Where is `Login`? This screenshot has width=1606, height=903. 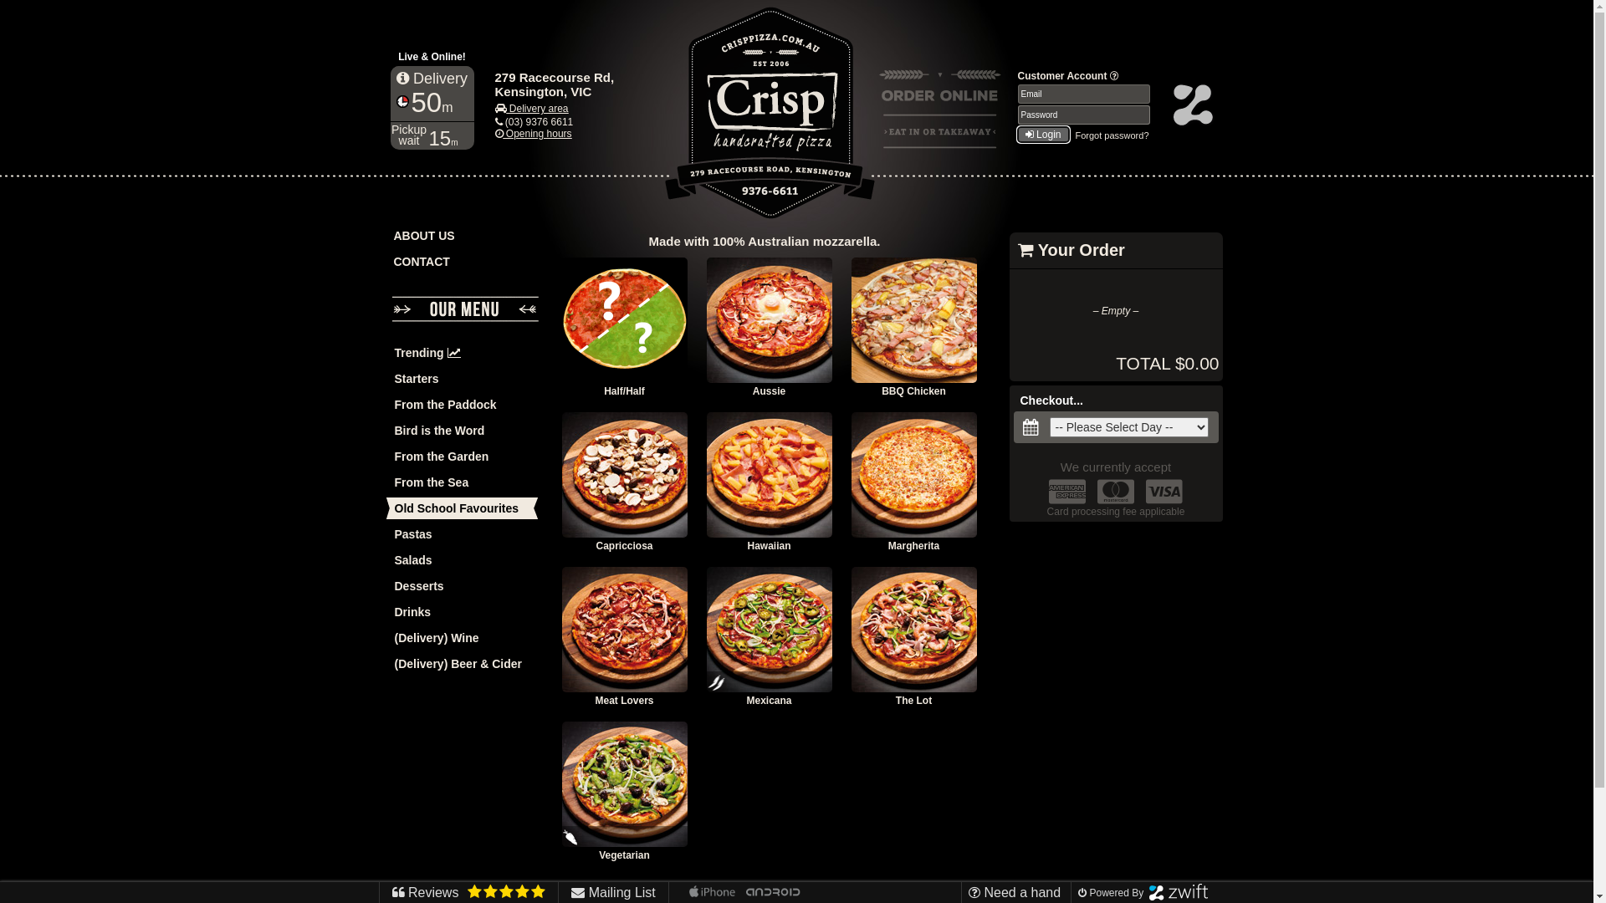 Login is located at coordinates (1042, 135).